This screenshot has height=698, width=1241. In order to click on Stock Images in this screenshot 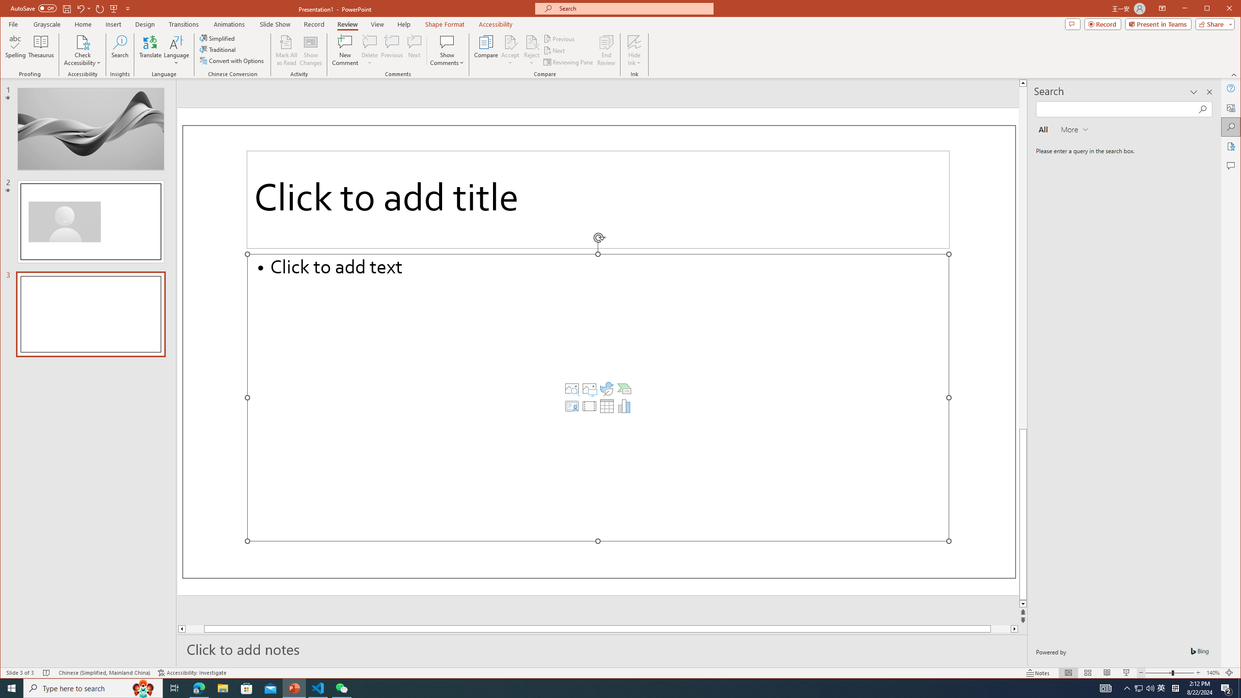, I will do `click(572, 389)`.